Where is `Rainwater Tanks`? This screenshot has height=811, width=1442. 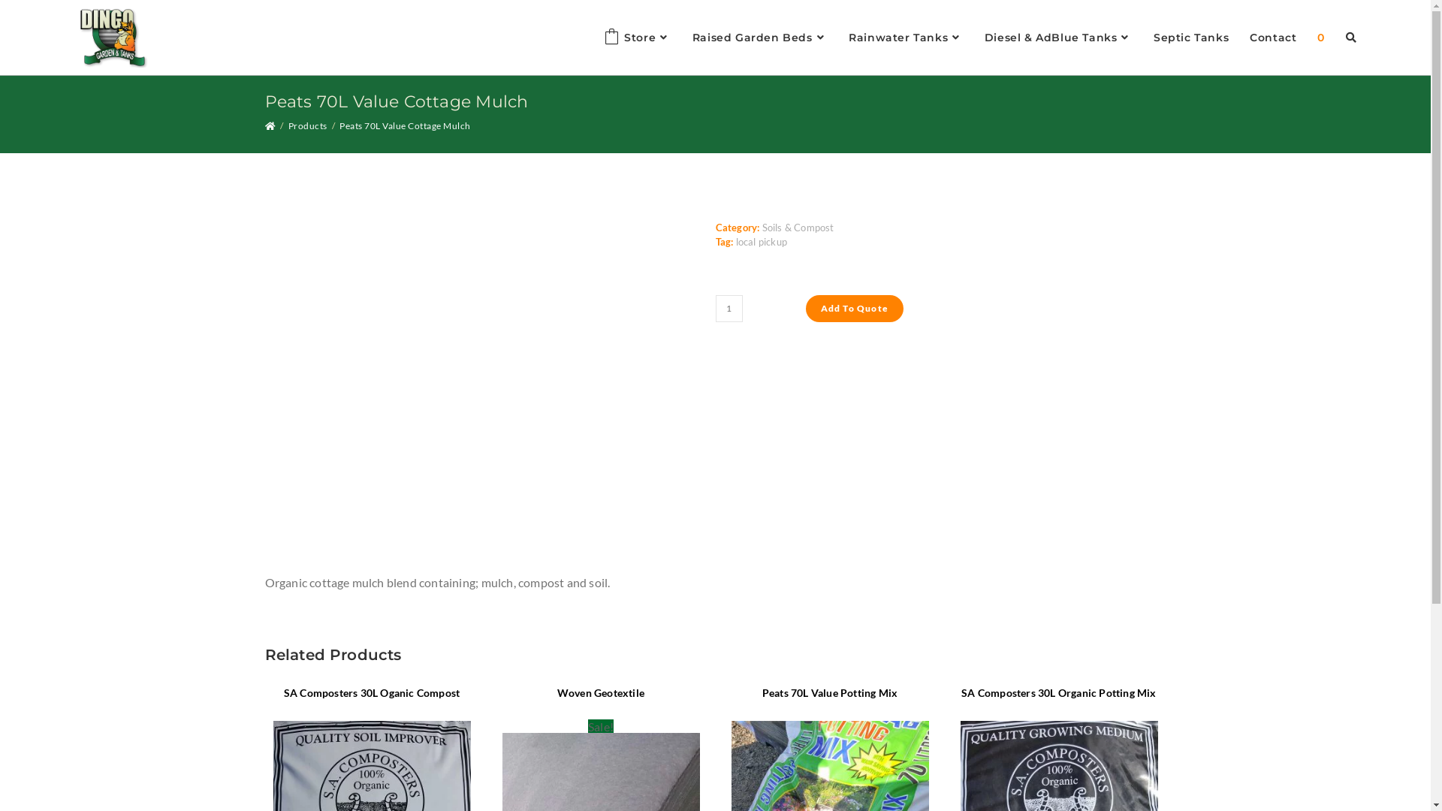 Rainwater Tanks is located at coordinates (906, 38).